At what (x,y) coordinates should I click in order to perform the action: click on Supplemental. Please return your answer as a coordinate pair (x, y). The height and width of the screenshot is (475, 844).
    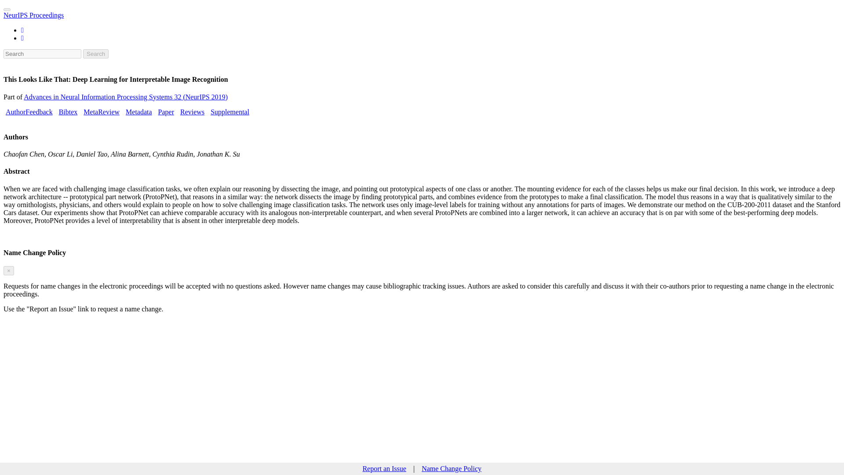
    Looking at the image, I should click on (229, 112).